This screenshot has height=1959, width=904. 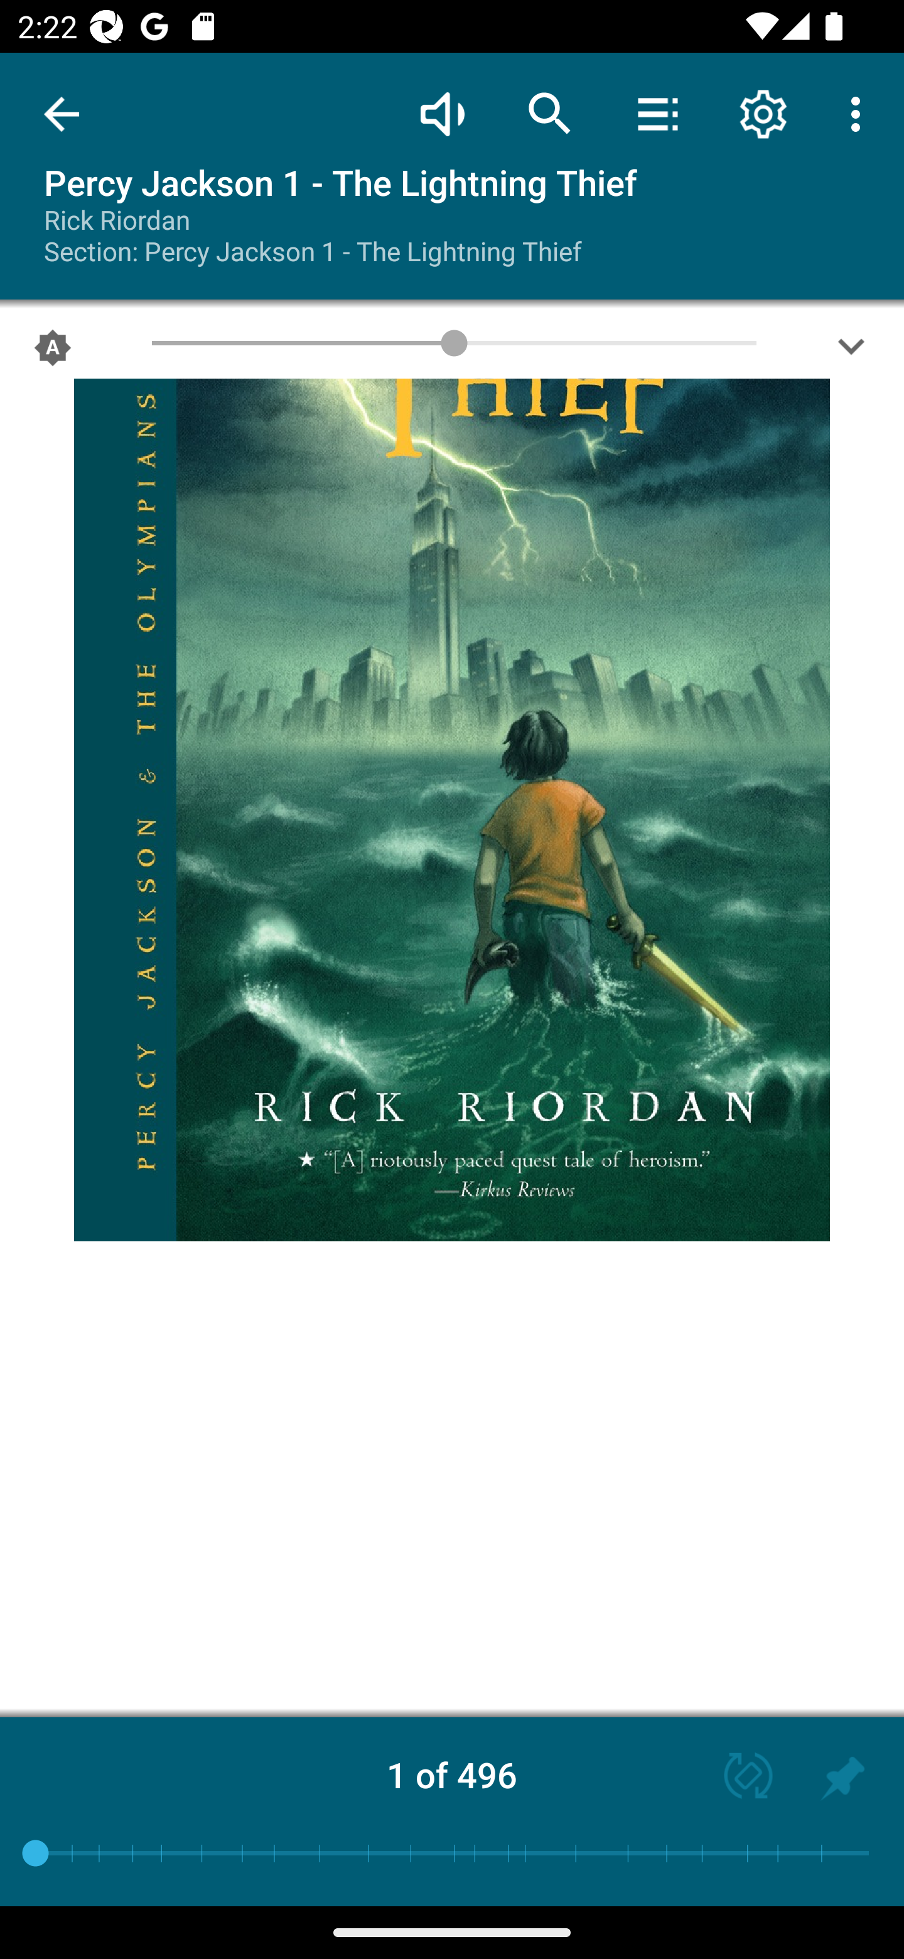 I want to click on Text search, so click(x=550, y=113).